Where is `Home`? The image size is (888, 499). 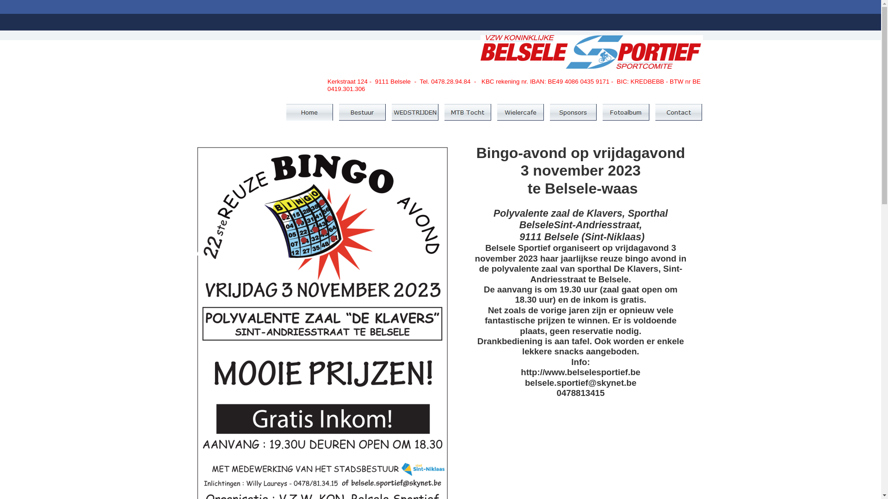 Home is located at coordinates (310, 112).